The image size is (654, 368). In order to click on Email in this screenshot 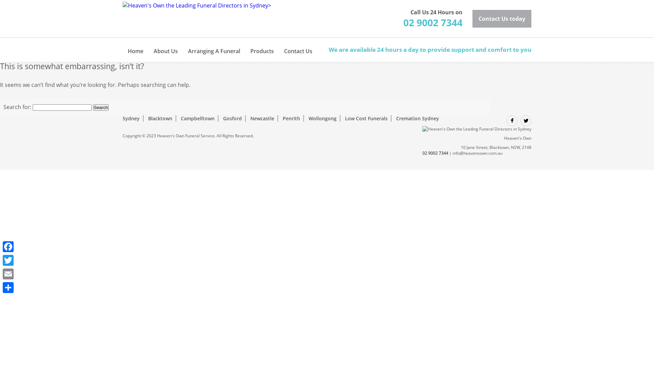, I will do `click(8, 274)`.